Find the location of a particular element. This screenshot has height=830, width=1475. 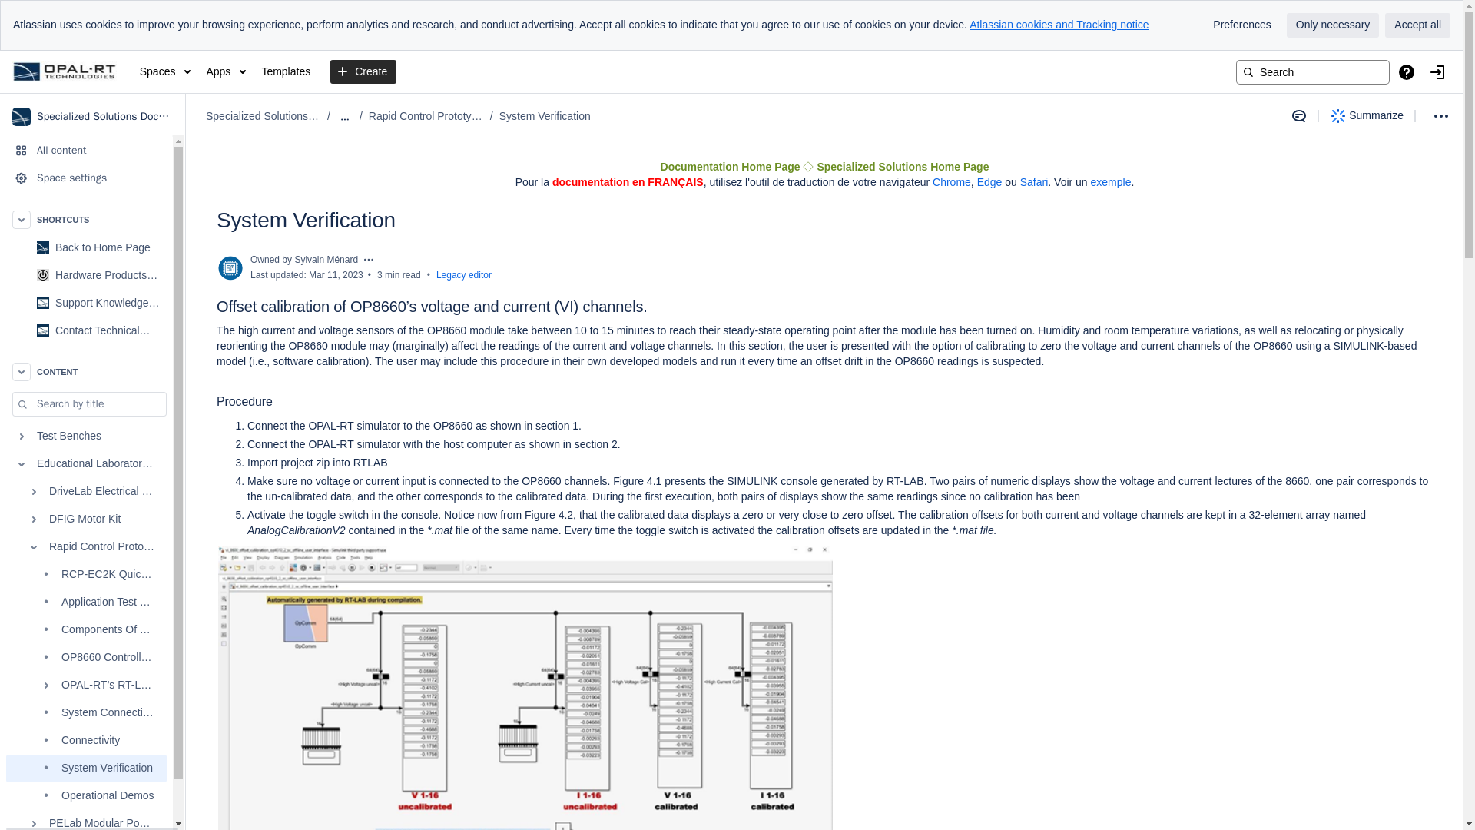

Spaces is located at coordinates (166, 72).